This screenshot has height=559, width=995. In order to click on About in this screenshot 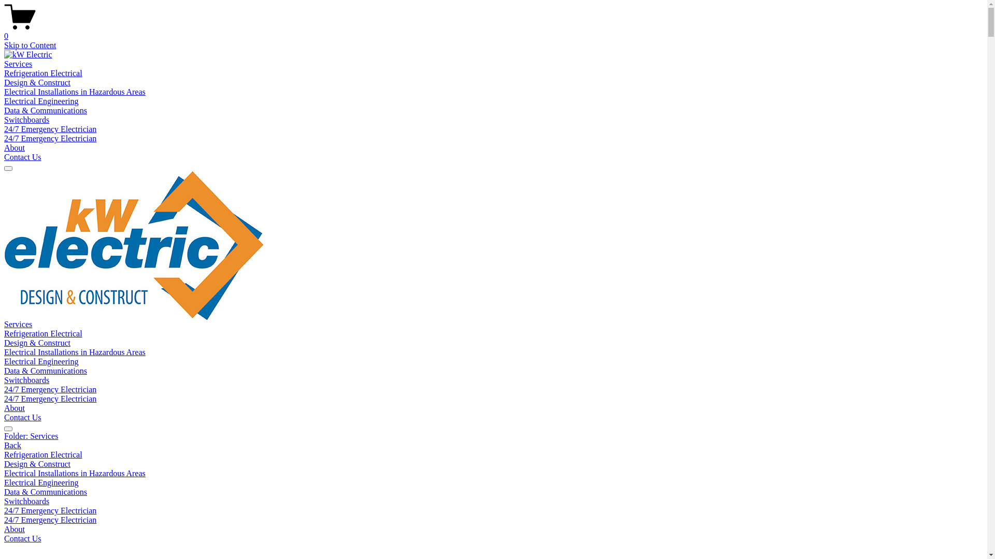, I will do `click(15, 408)`.